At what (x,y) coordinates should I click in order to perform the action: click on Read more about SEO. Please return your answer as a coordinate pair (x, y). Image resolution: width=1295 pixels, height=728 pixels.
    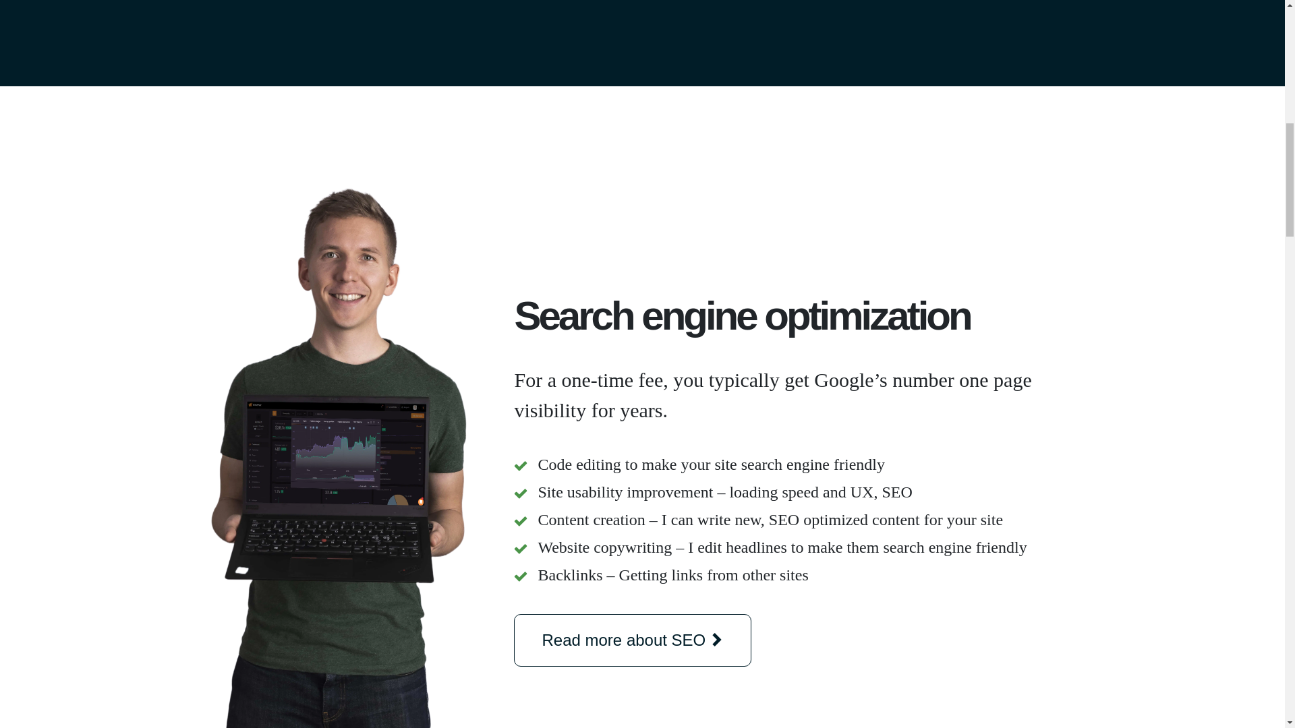
    Looking at the image, I should click on (633, 640).